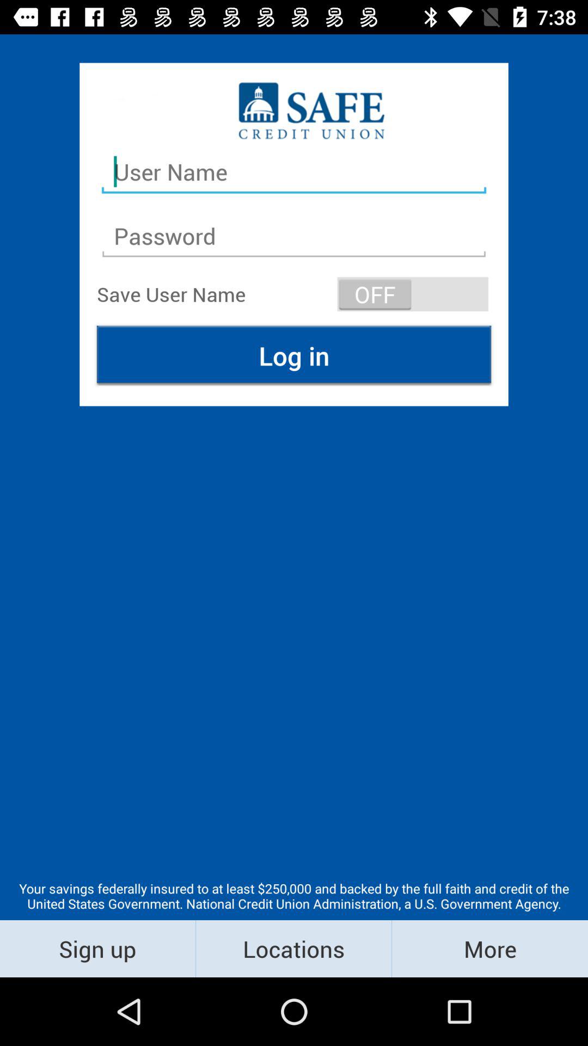 This screenshot has width=588, height=1046. I want to click on open the icon at the bottom right corner, so click(490, 948).